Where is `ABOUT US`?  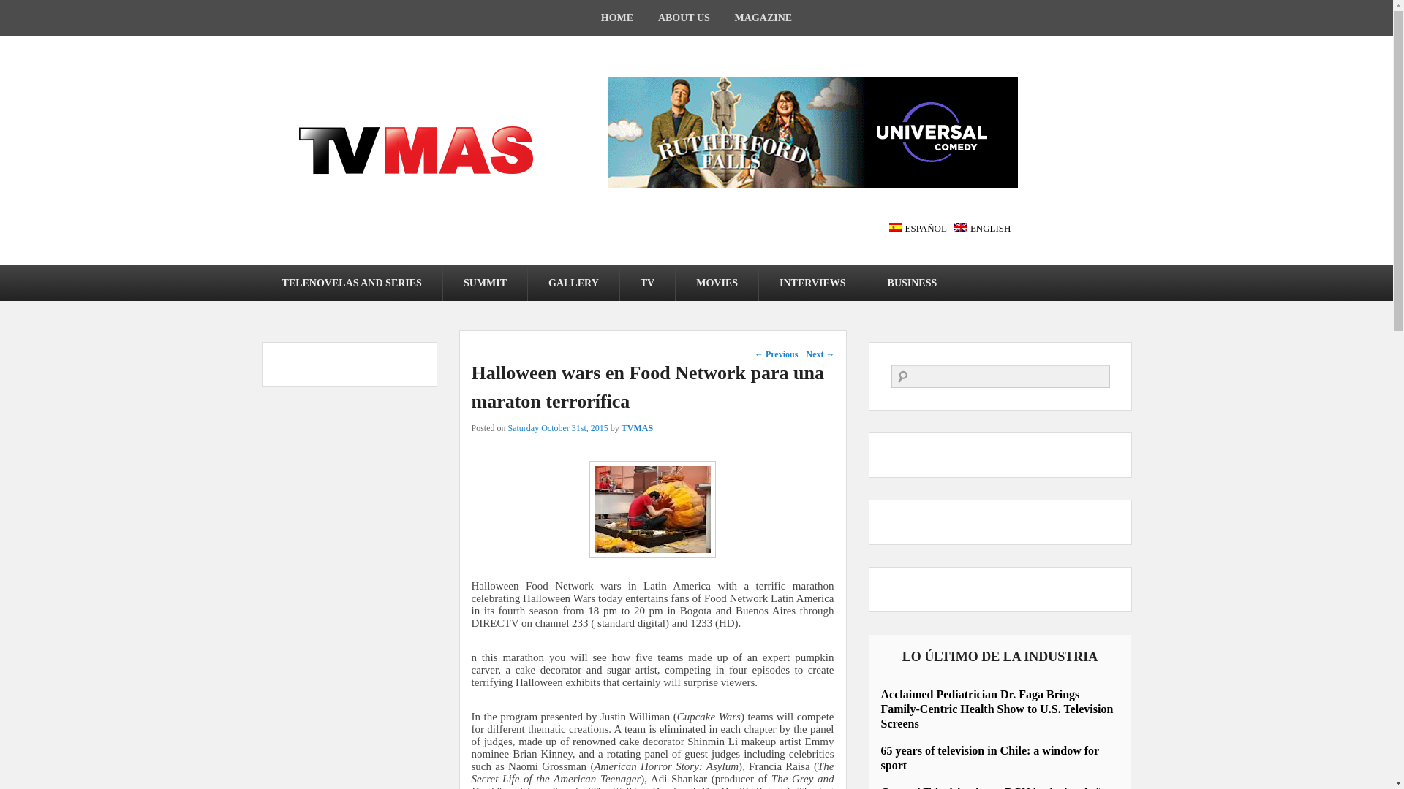
ABOUT US is located at coordinates (684, 18).